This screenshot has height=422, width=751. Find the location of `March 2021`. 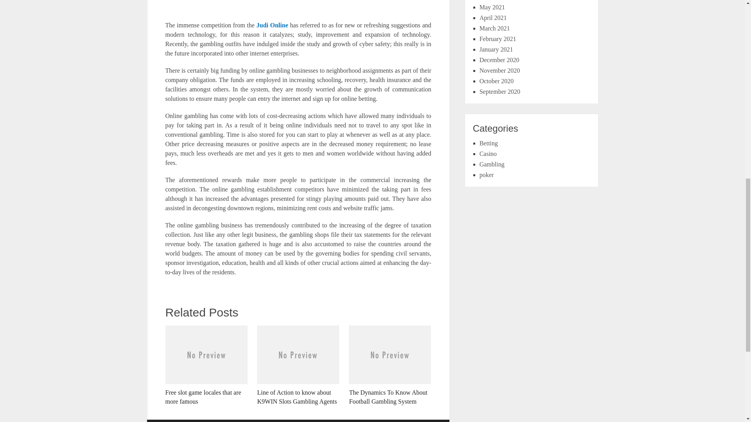

March 2021 is located at coordinates (494, 28).